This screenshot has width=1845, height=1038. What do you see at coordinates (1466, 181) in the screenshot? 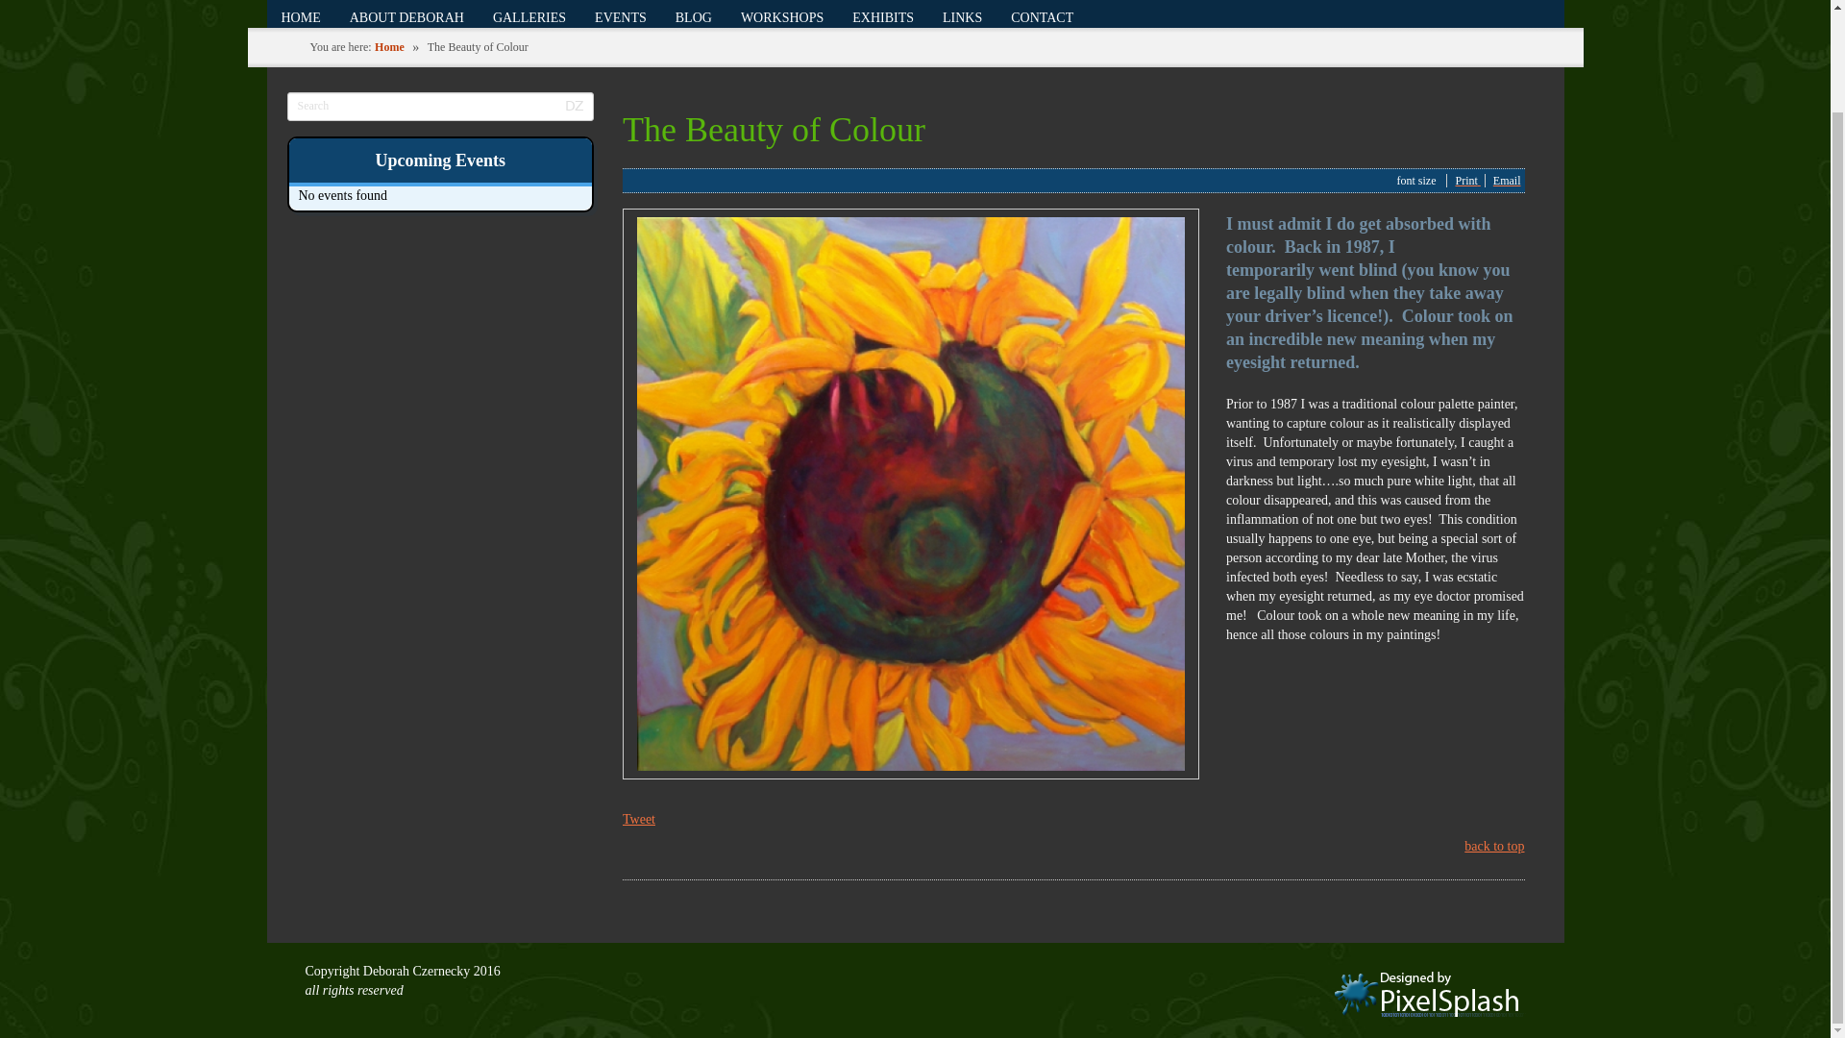
I see `Print` at bounding box center [1466, 181].